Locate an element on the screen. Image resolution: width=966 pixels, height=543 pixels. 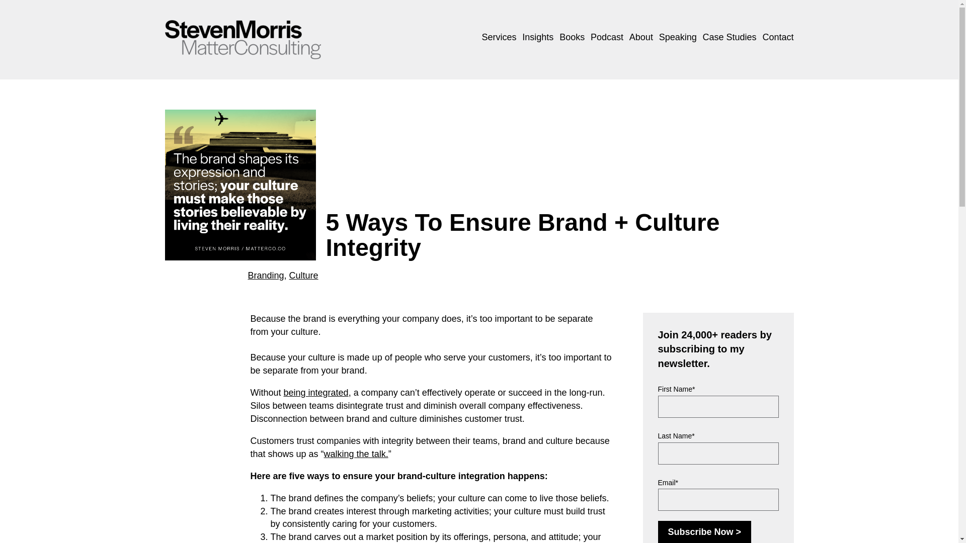
Speaking is located at coordinates (677, 39).